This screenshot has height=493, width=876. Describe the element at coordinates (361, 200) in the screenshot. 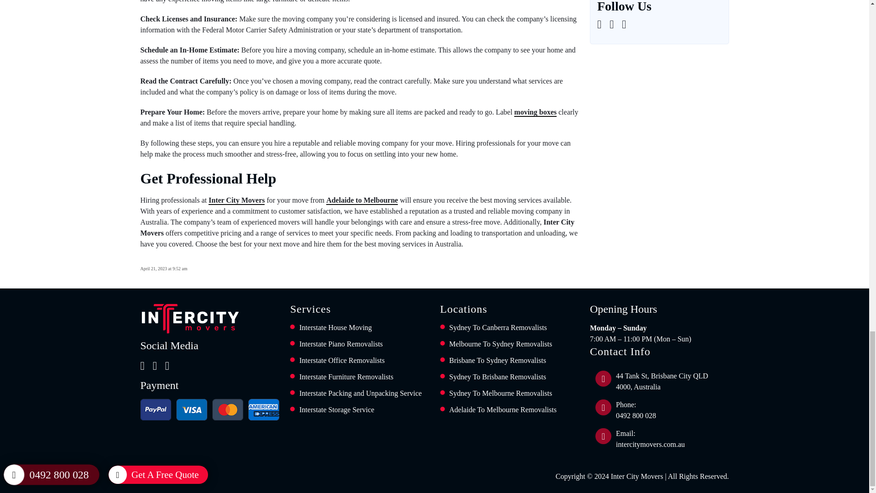

I see `Adelaide to Melbourne` at that location.